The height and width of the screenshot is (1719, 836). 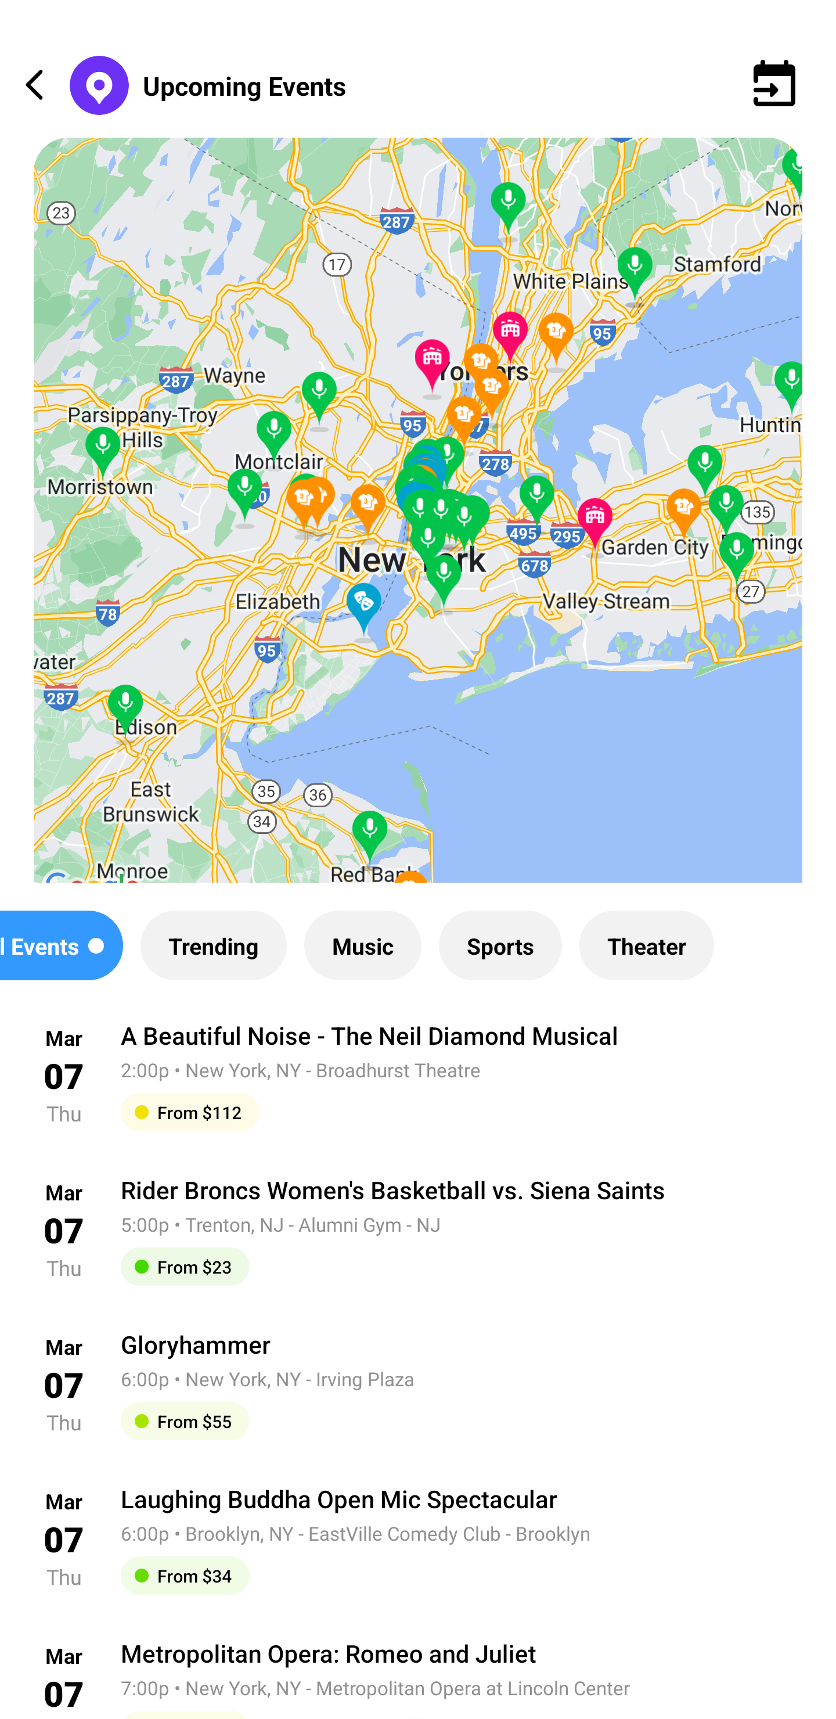 What do you see at coordinates (500, 945) in the screenshot?
I see `Sports` at bounding box center [500, 945].